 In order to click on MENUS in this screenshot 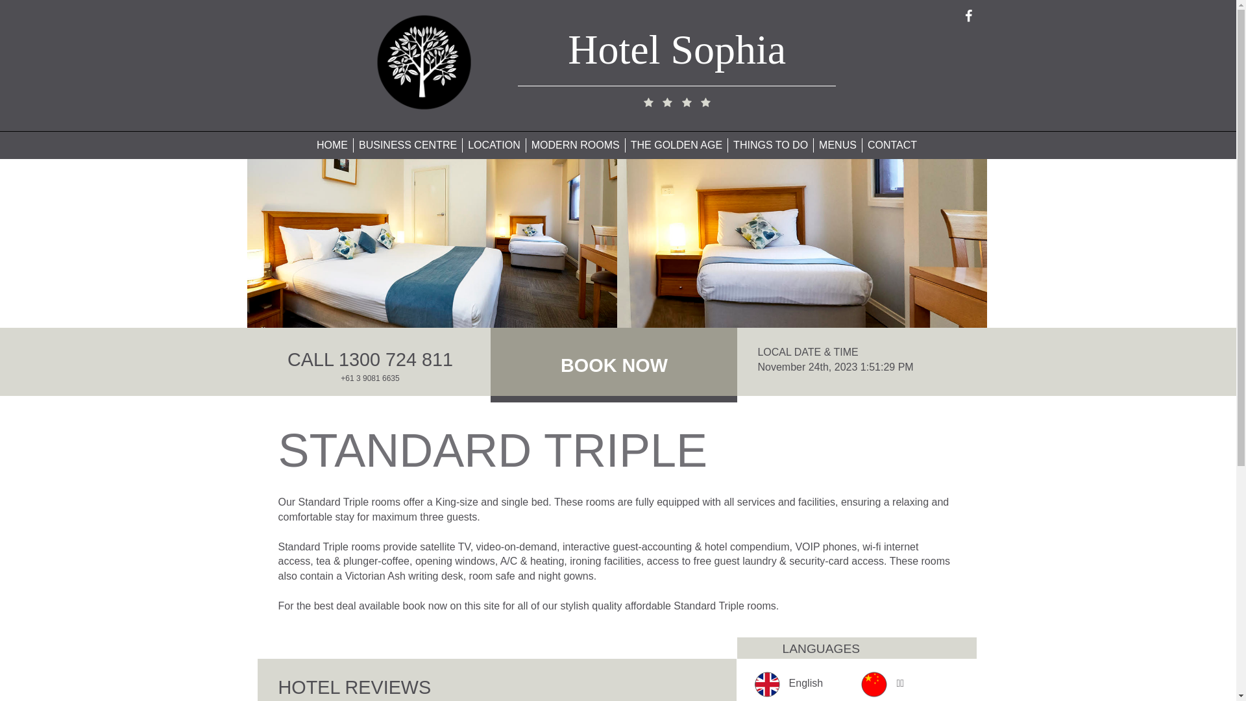, I will do `click(838, 145)`.